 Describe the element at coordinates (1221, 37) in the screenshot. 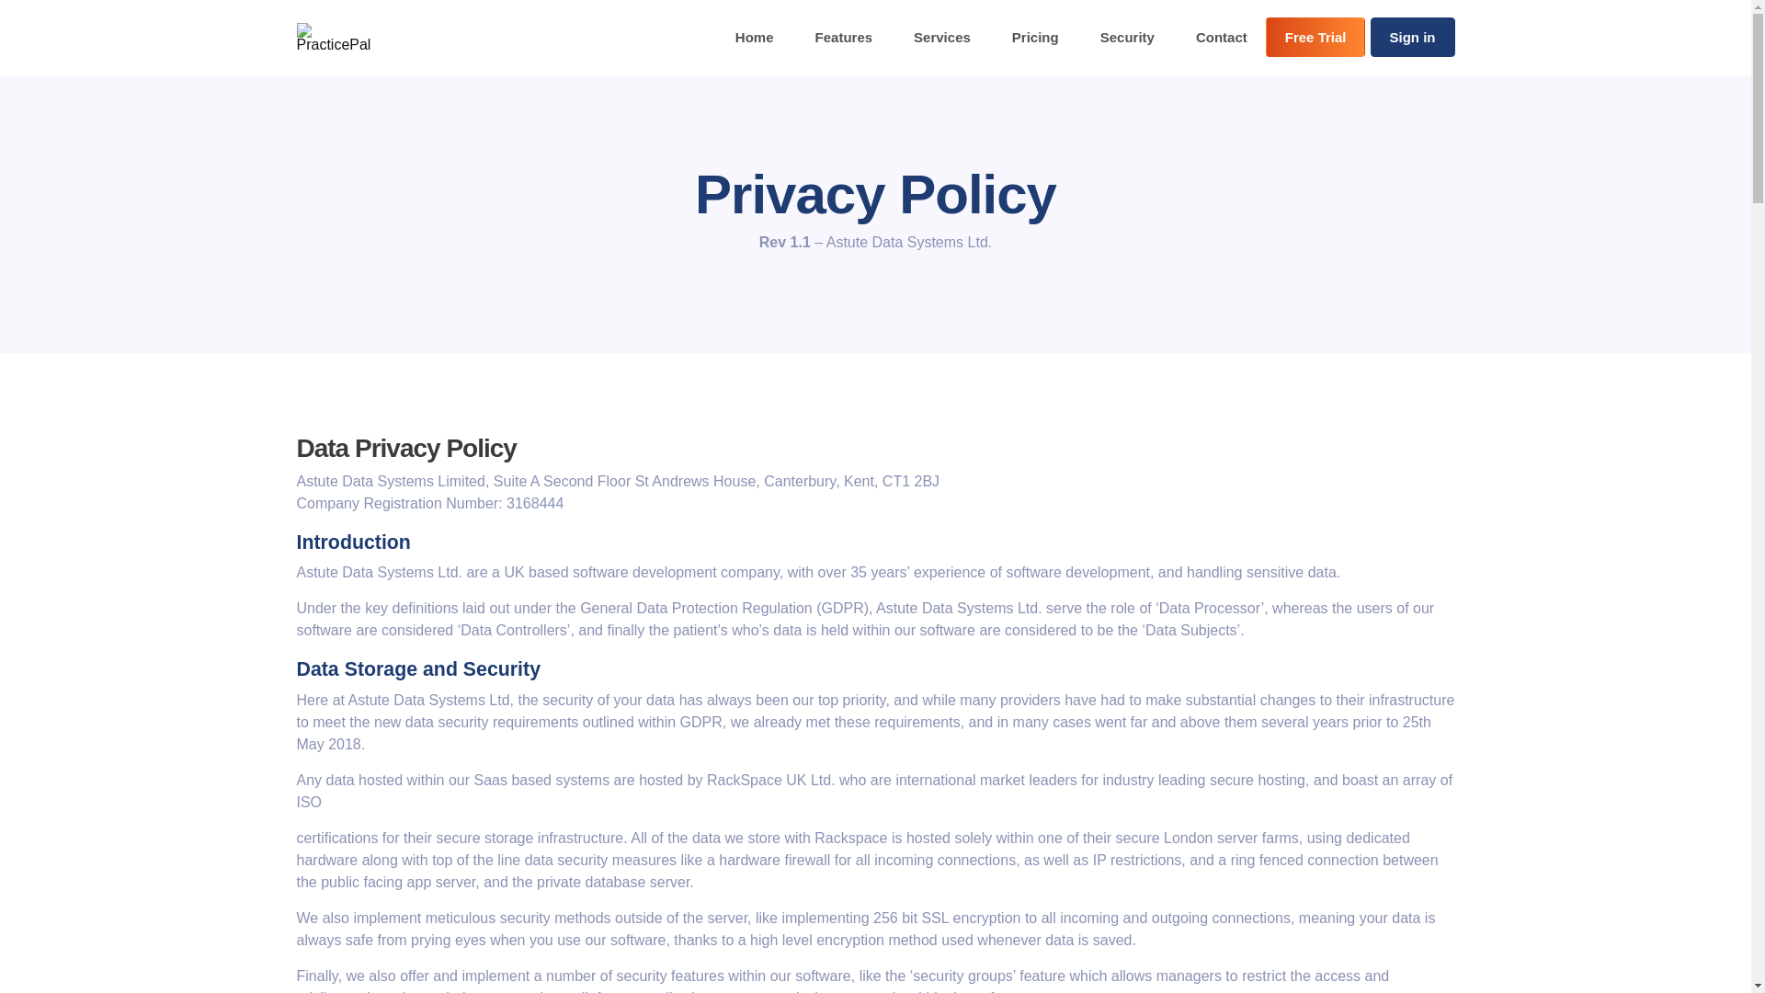

I see `Contact` at that location.